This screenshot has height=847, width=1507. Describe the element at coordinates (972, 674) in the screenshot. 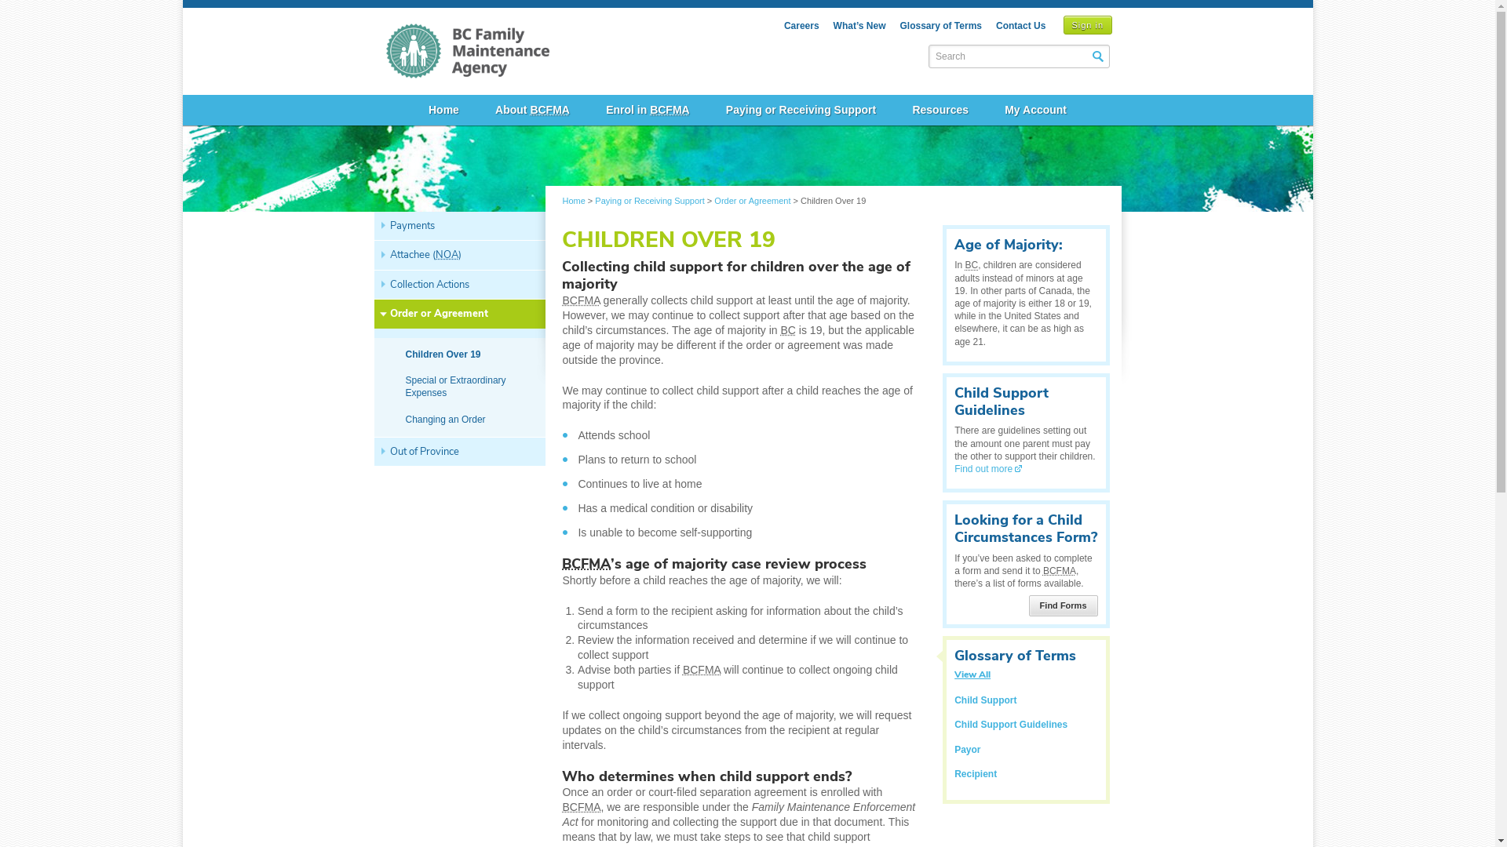

I see `View All` at that location.